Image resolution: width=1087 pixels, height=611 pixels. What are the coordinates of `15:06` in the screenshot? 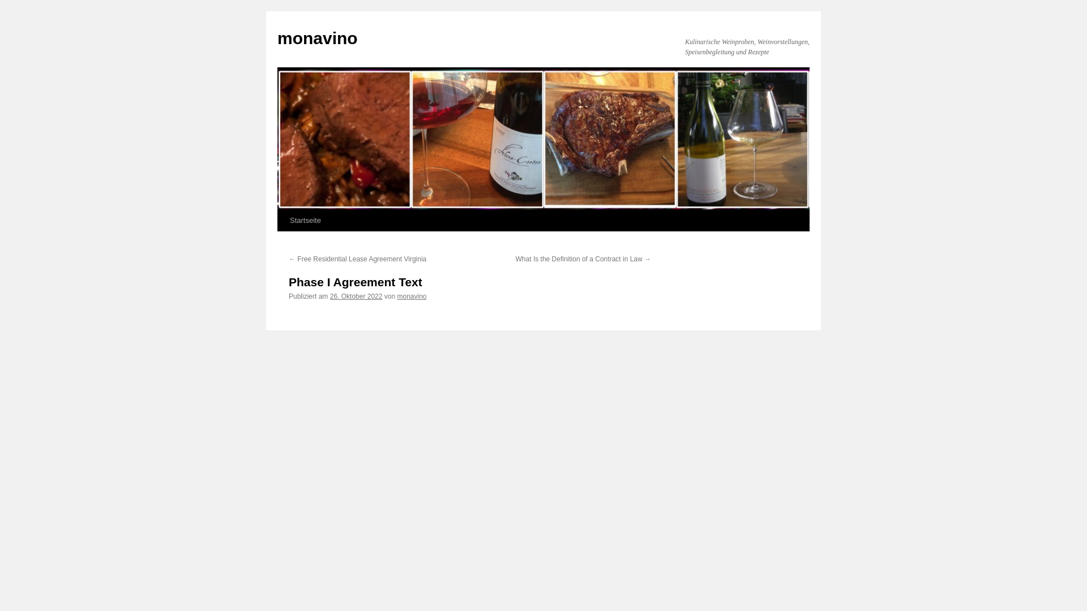 It's located at (356, 296).